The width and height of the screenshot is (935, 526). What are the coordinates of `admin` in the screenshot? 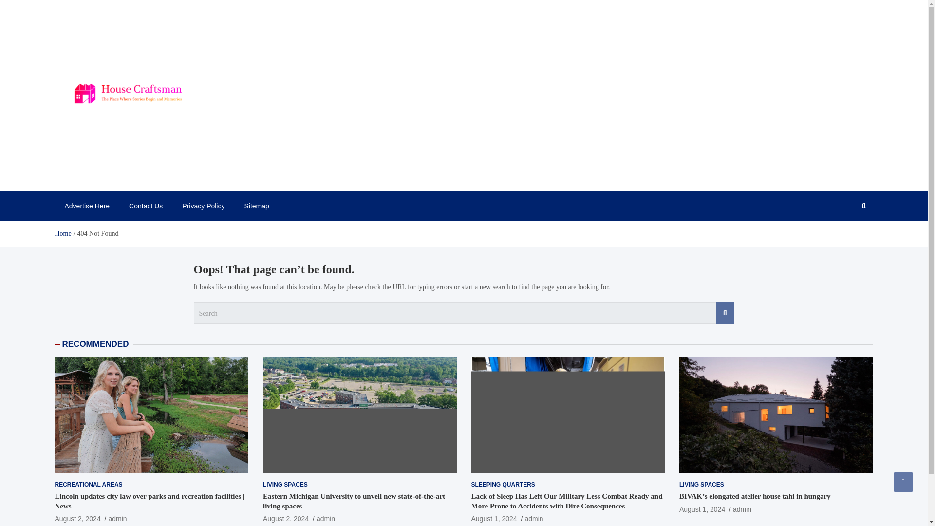 It's located at (534, 519).